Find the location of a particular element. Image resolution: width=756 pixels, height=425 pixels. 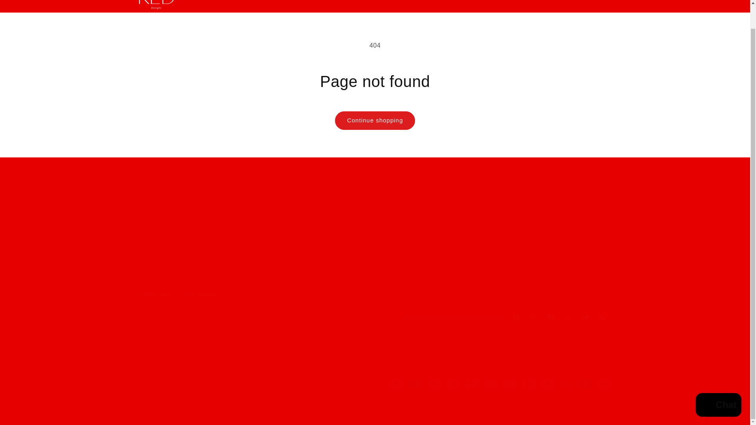

Wholesale is located at coordinates (411, 1).